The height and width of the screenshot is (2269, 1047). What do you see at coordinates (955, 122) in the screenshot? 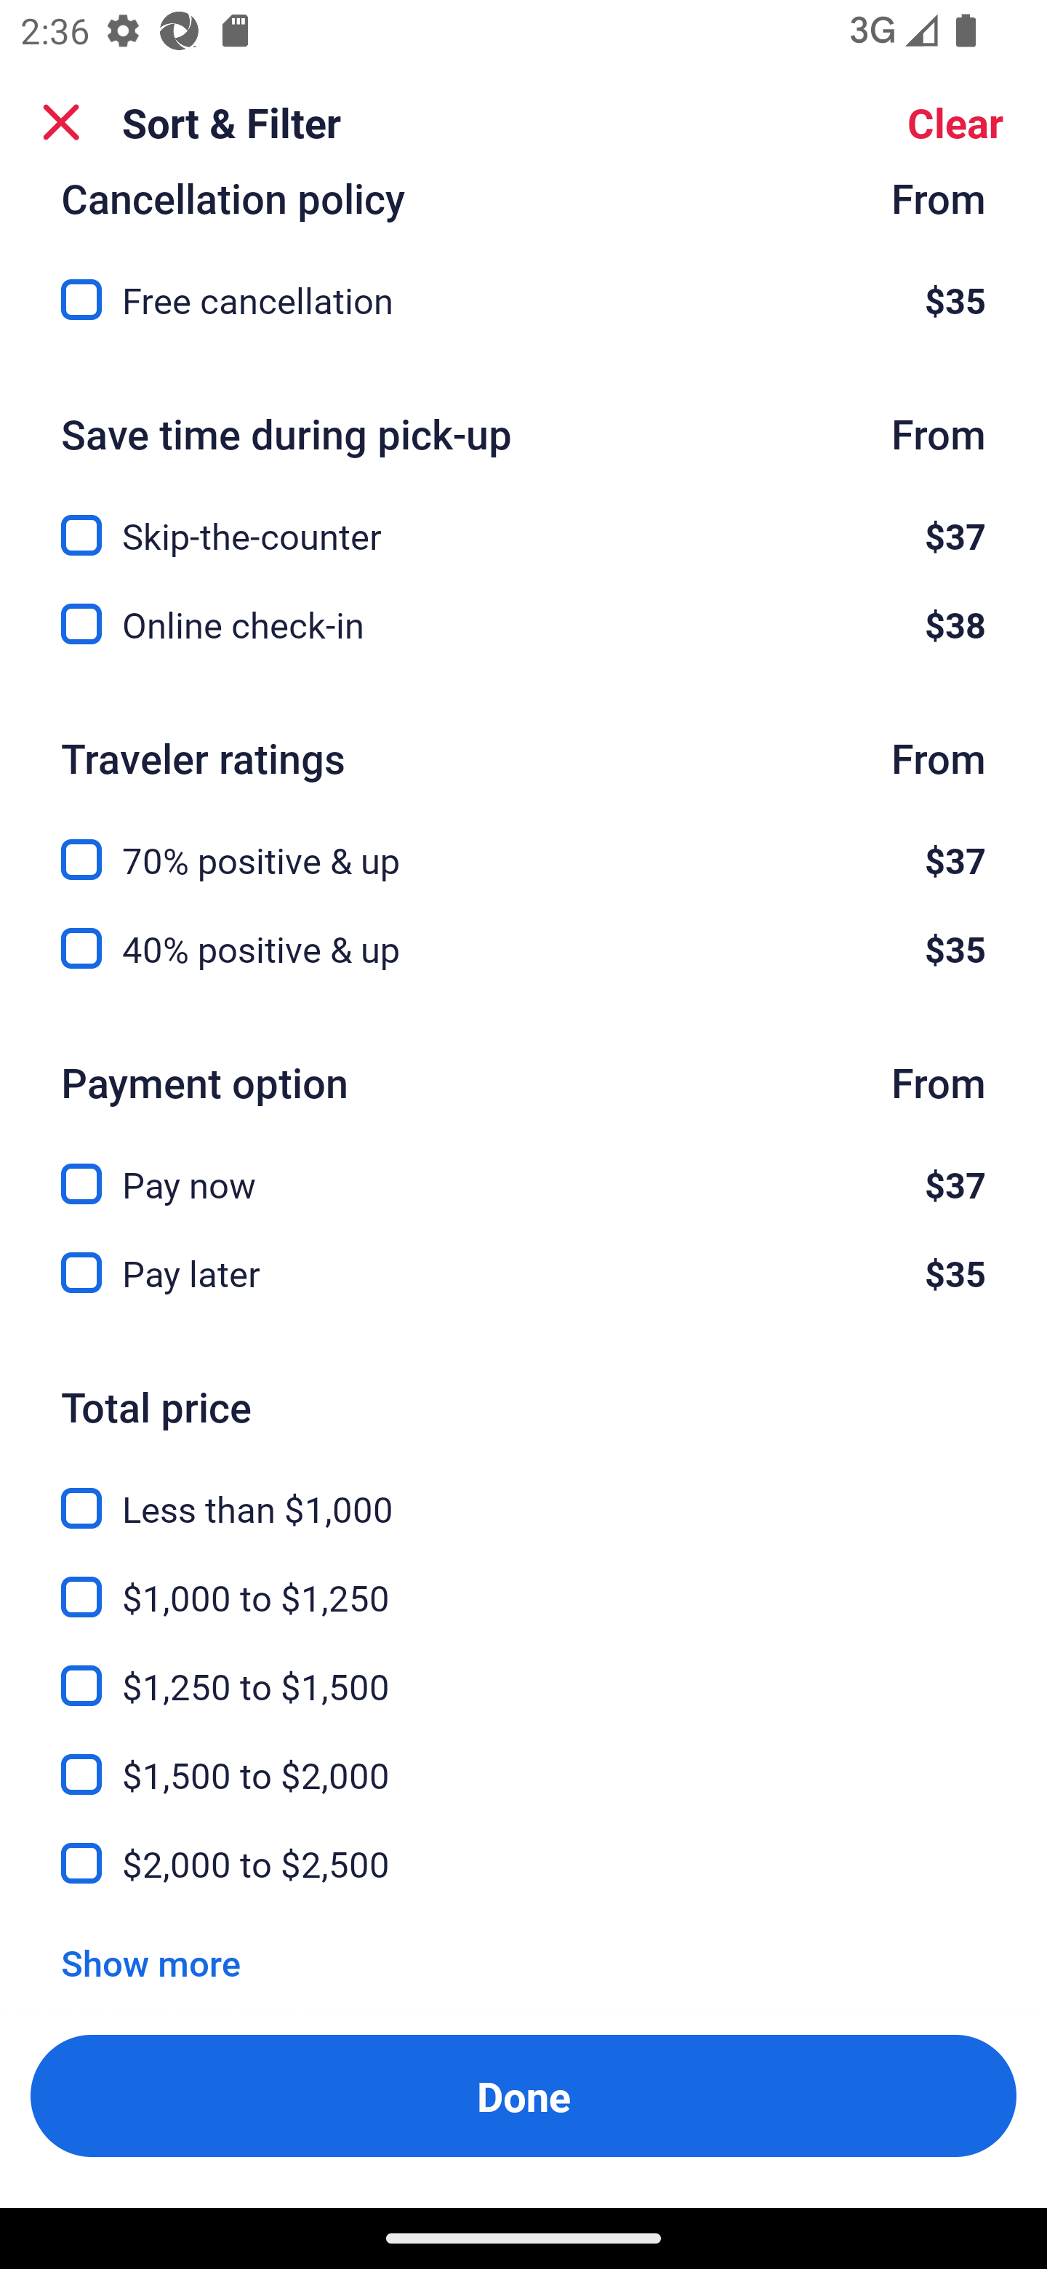
I see `Clear` at bounding box center [955, 122].